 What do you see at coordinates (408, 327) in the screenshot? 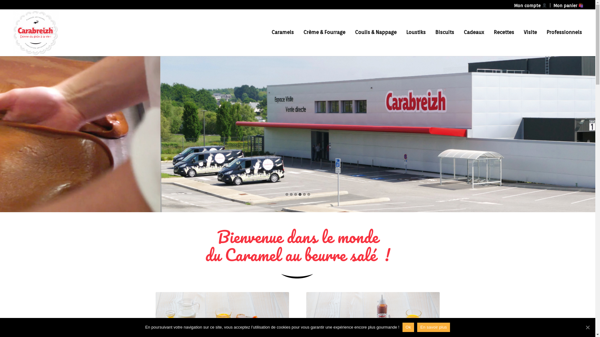
I see `Ok` at bounding box center [408, 327].